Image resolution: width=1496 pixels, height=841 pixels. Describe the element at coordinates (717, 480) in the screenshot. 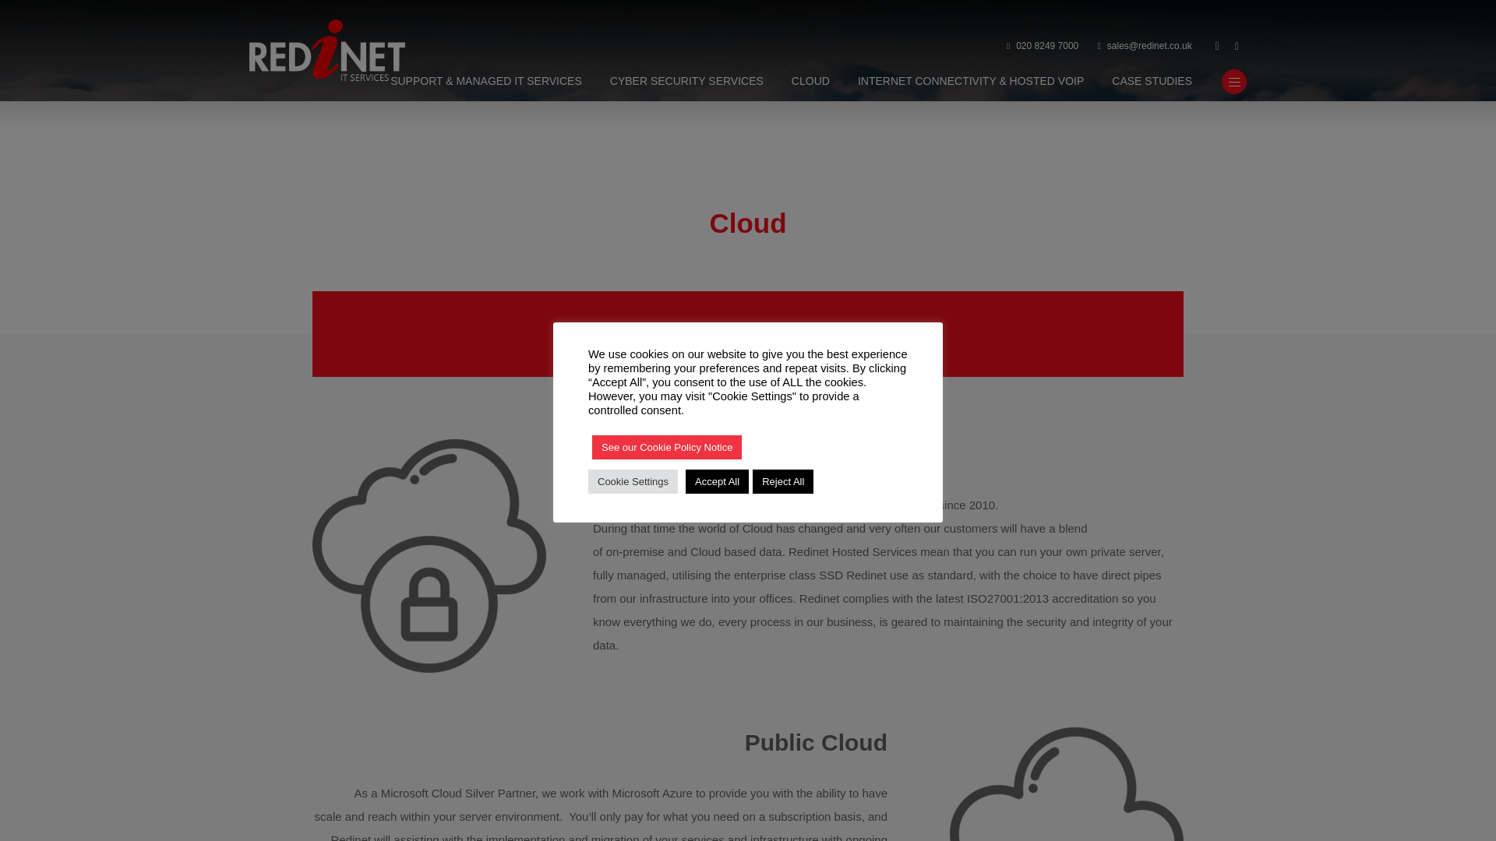

I see `Accept All` at that location.